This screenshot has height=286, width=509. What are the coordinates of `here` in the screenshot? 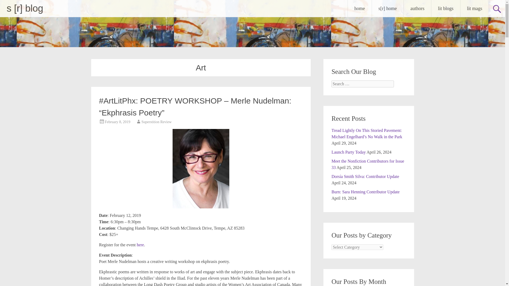 It's located at (141, 245).